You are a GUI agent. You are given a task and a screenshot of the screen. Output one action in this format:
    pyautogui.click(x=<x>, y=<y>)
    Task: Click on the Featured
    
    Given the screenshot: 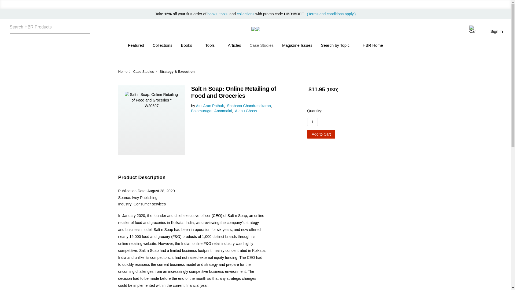 What is the action you would take?
    pyautogui.click(x=136, y=45)
    